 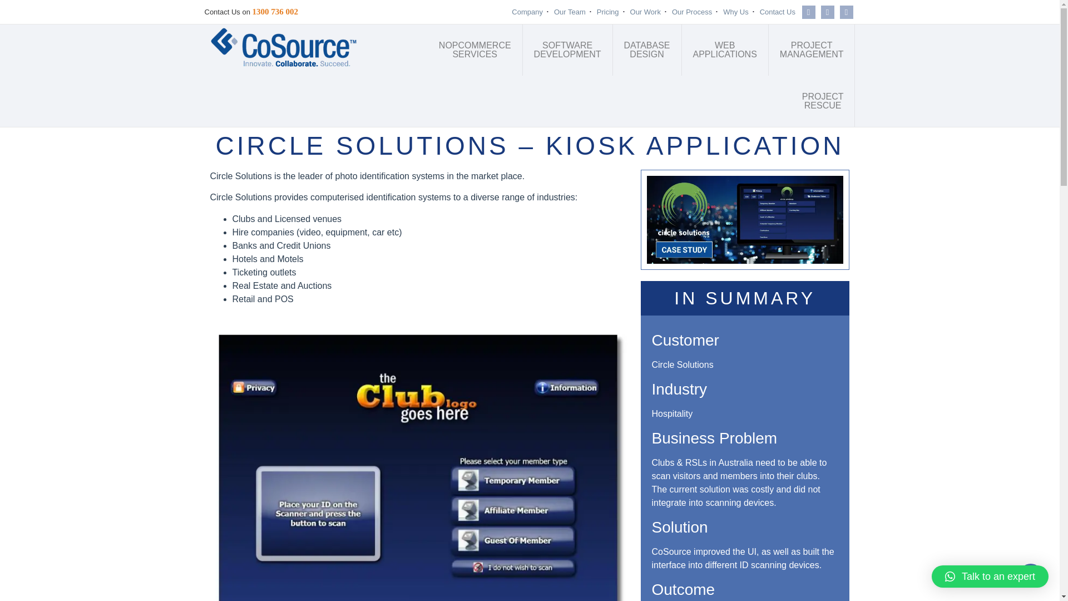 I want to click on Our Work, so click(x=778, y=12).